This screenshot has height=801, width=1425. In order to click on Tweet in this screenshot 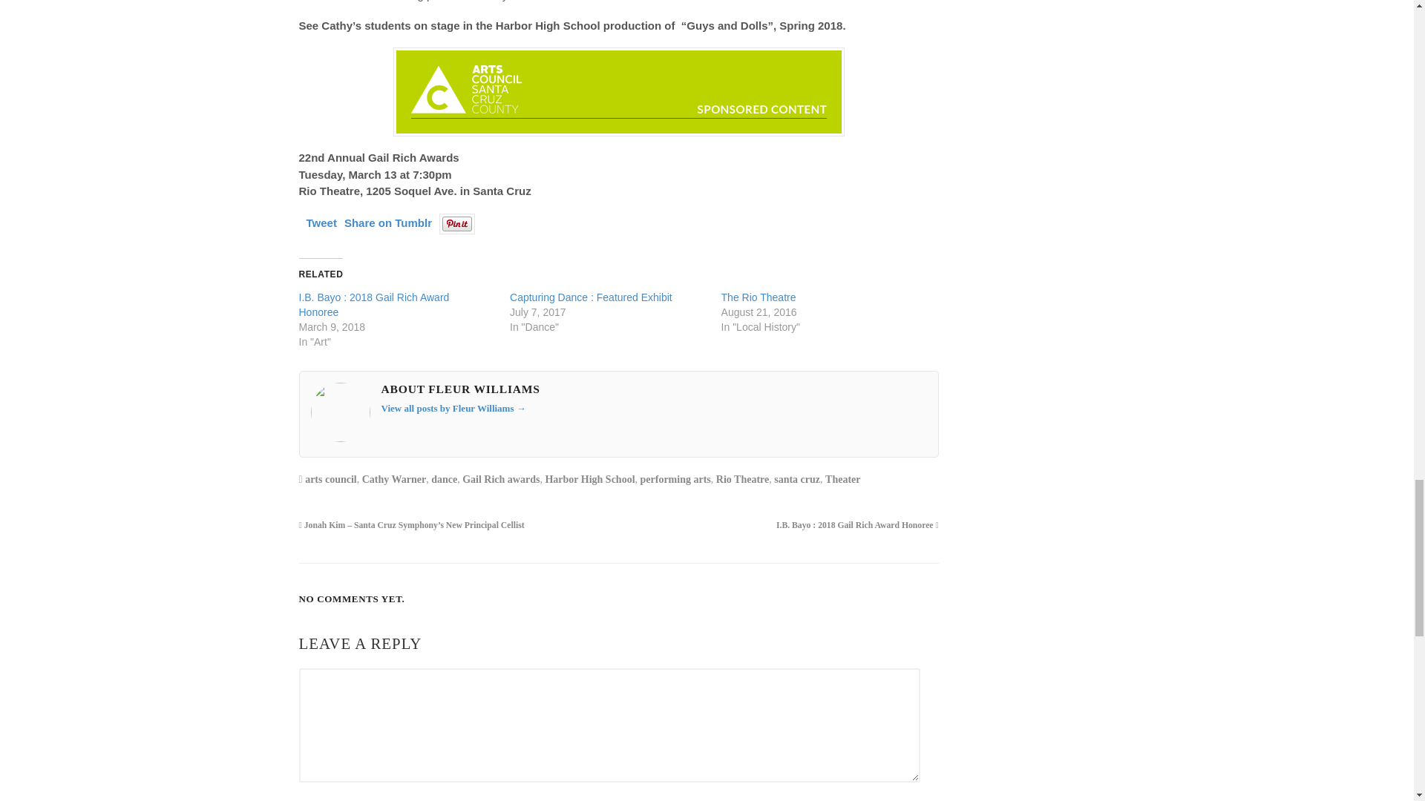, I will do `click(321, 222)`.